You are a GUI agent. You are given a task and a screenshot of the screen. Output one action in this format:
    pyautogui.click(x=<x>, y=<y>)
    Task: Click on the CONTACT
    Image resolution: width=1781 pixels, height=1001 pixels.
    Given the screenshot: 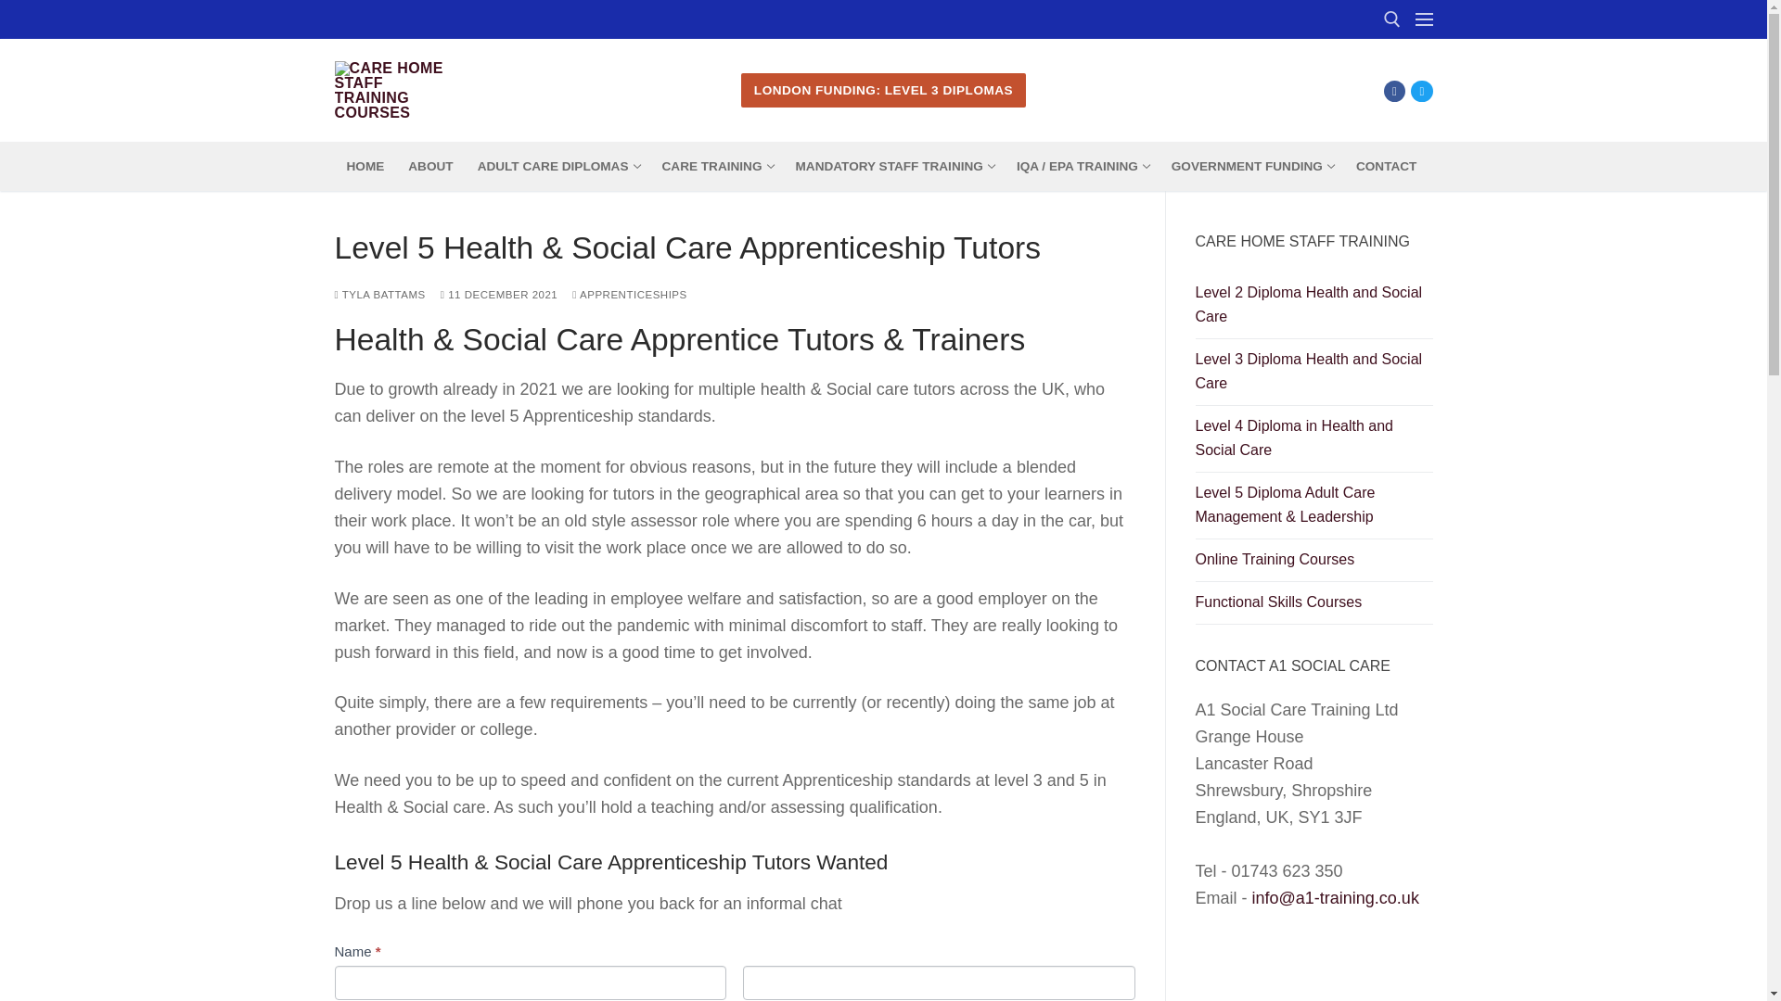 What is the action you would take?
    pyautogui.click(x=430, y=166)
    